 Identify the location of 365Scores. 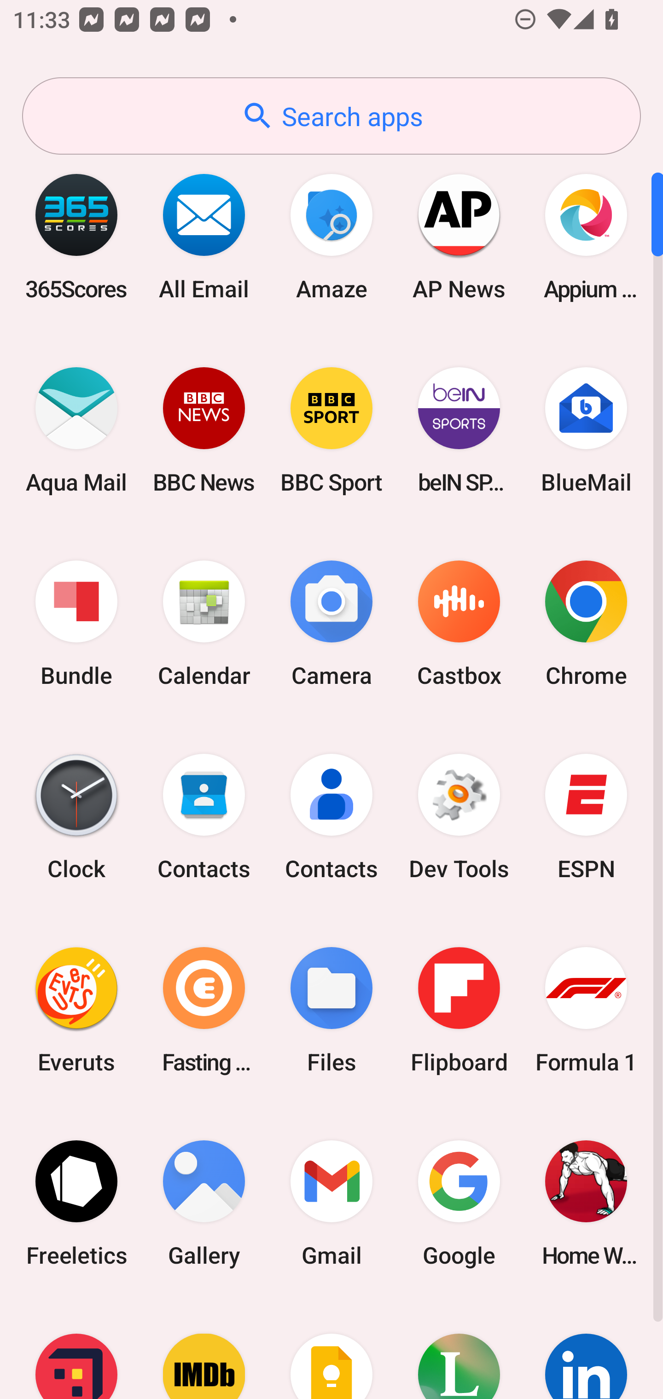
(76, 237).